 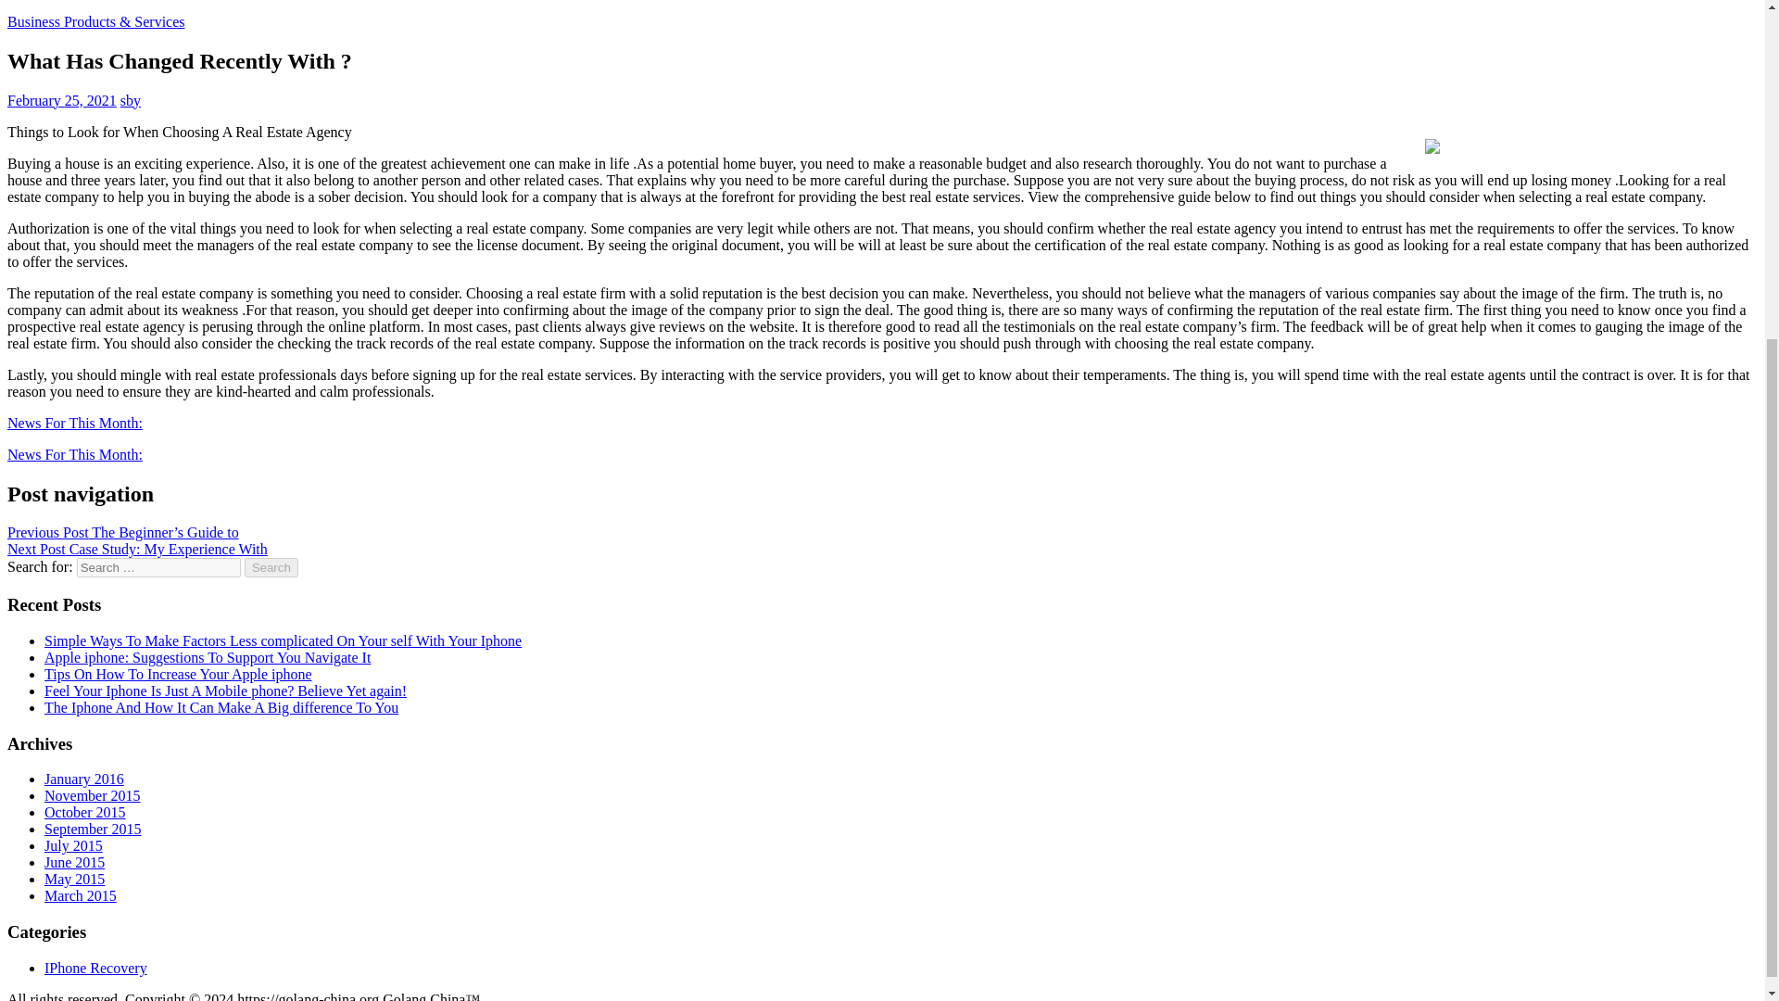 What do you see at coordinates (137, 549) in the screenshot?
I see `Next Post Case Study: My Experience With` at bounding box center [137, 549].